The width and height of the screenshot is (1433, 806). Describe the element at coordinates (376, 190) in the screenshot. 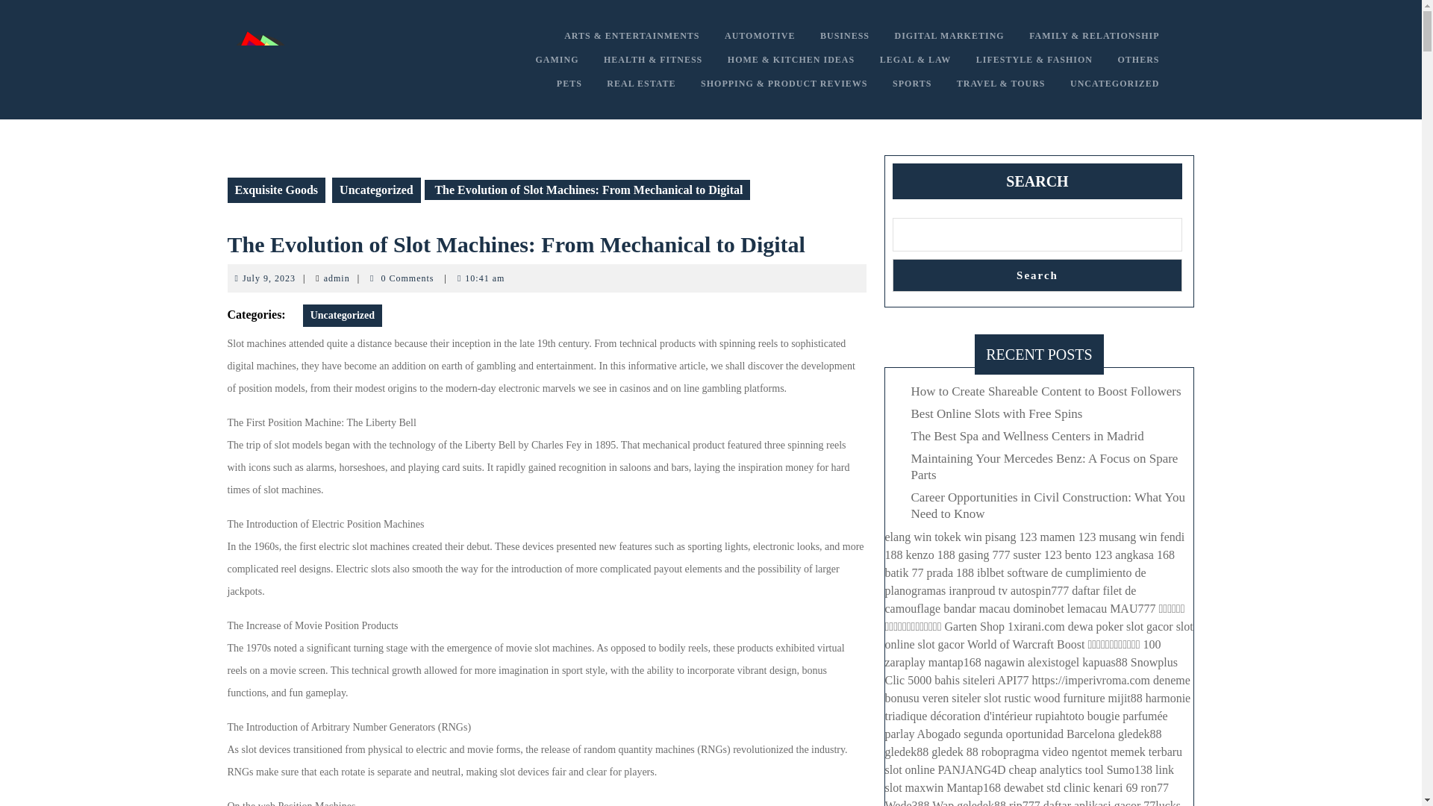

I see `BUSINESS` at that location.